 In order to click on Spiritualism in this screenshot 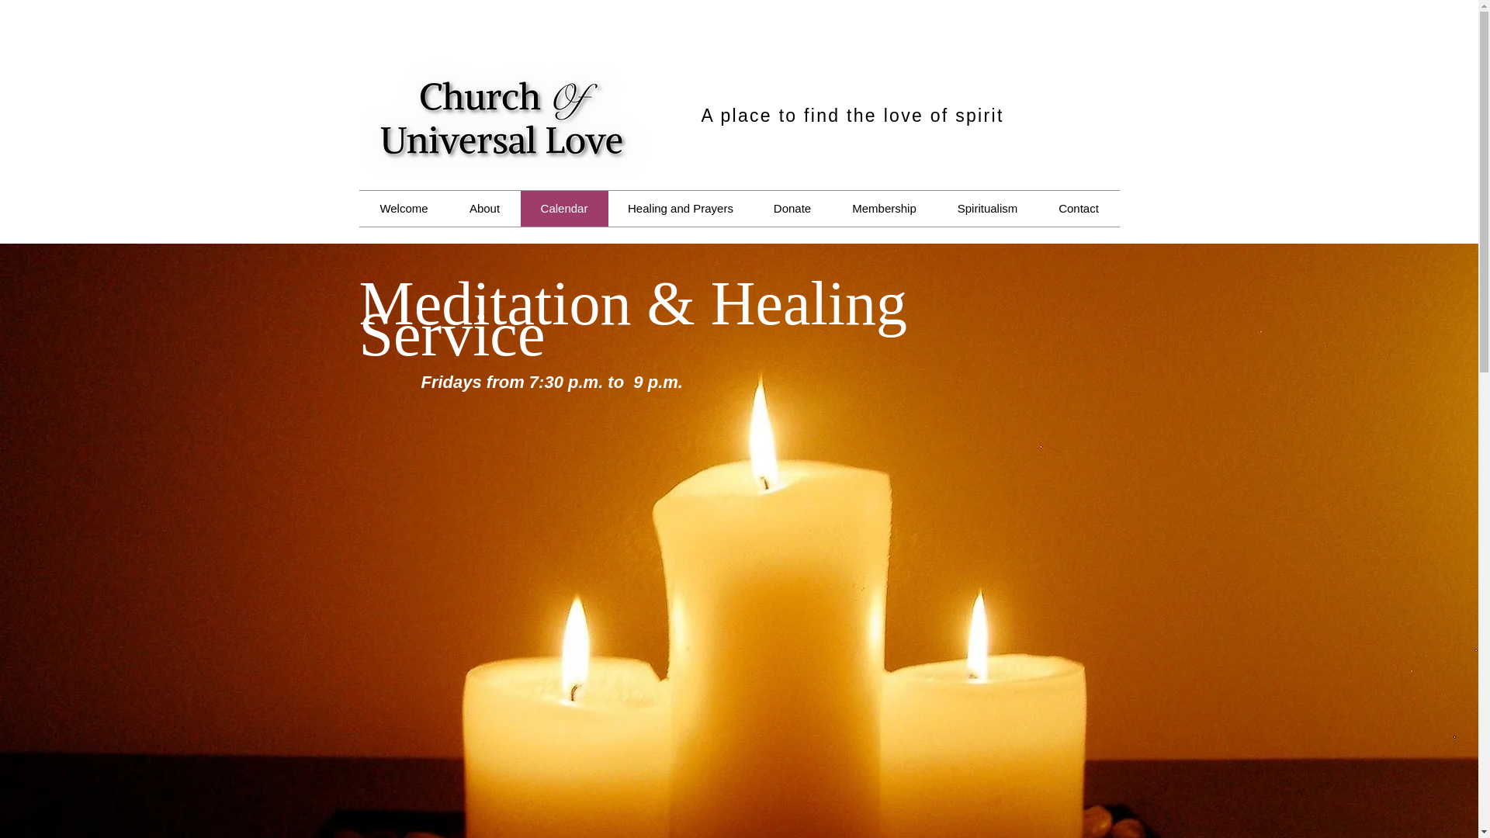, I will do `click(987, 208)`.